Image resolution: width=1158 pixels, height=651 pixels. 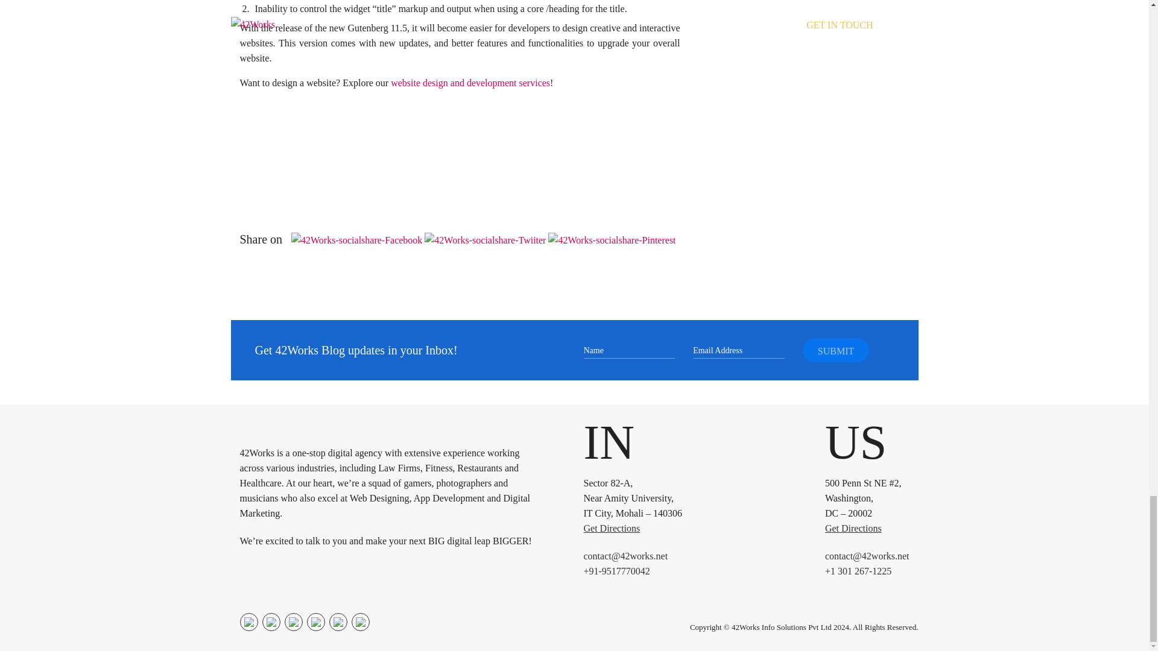 What do you see at coordinates (359, 622) in the screenshot?
I see `tumbler` at bounding box center [359, 622].